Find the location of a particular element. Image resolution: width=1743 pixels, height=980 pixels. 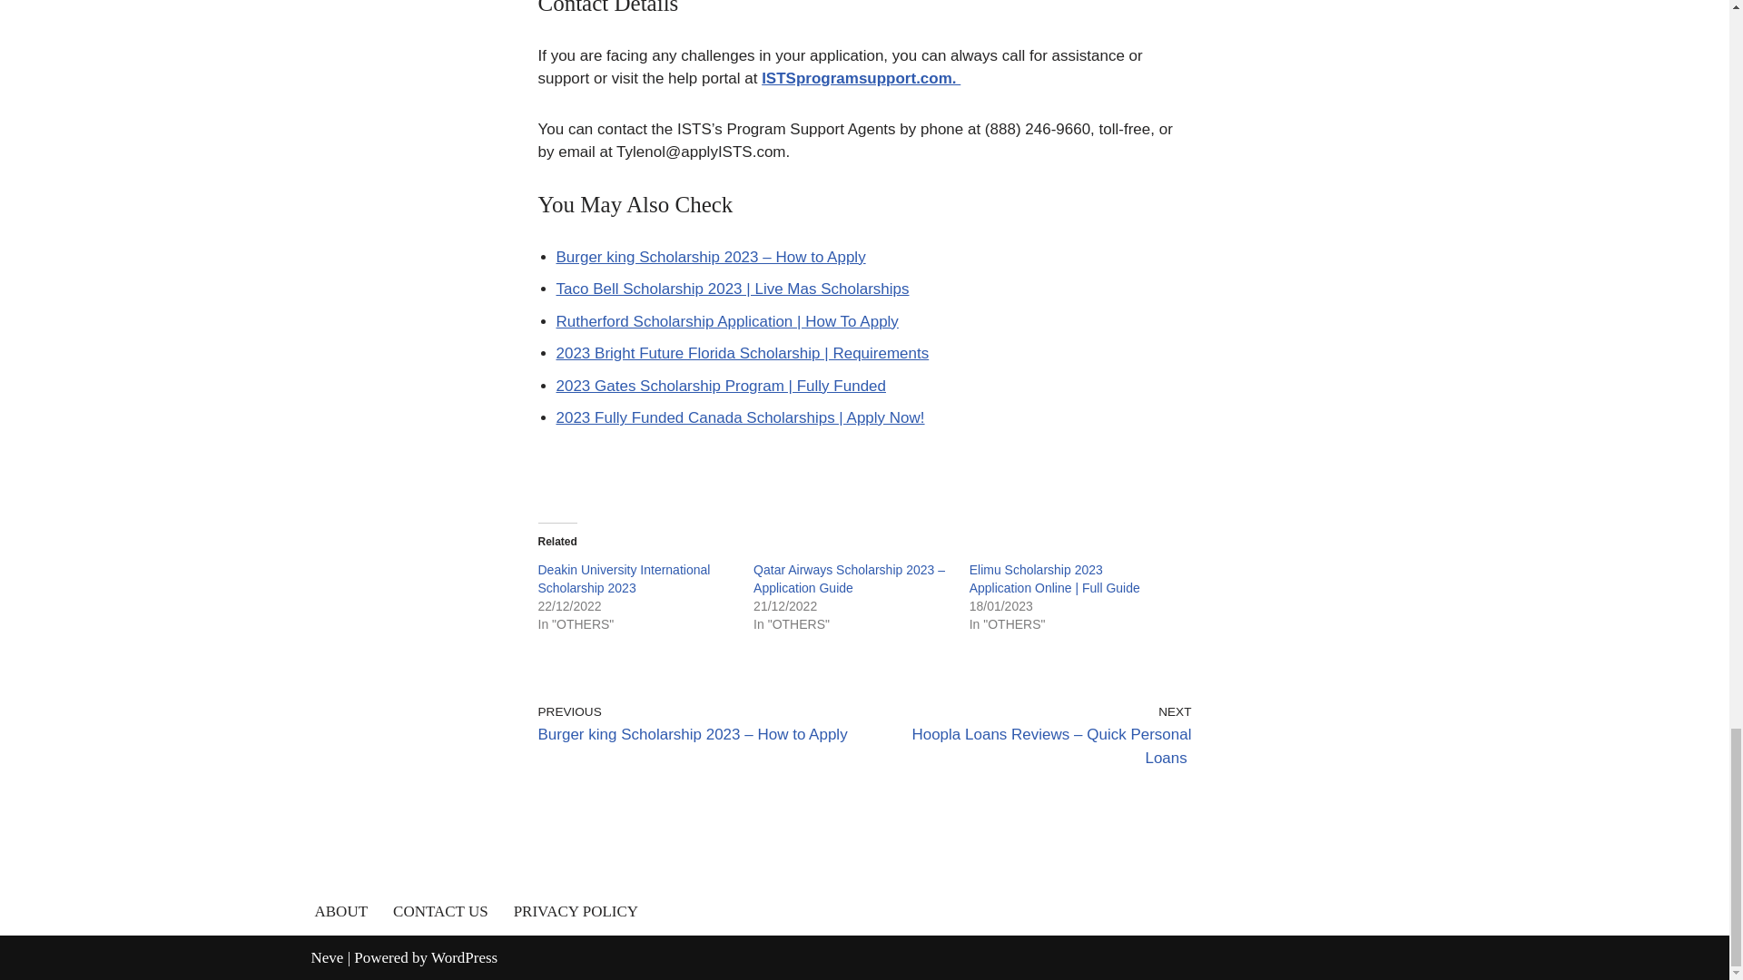

Deakin University International Scholarship 2023 is located at coordinates (623, 578).